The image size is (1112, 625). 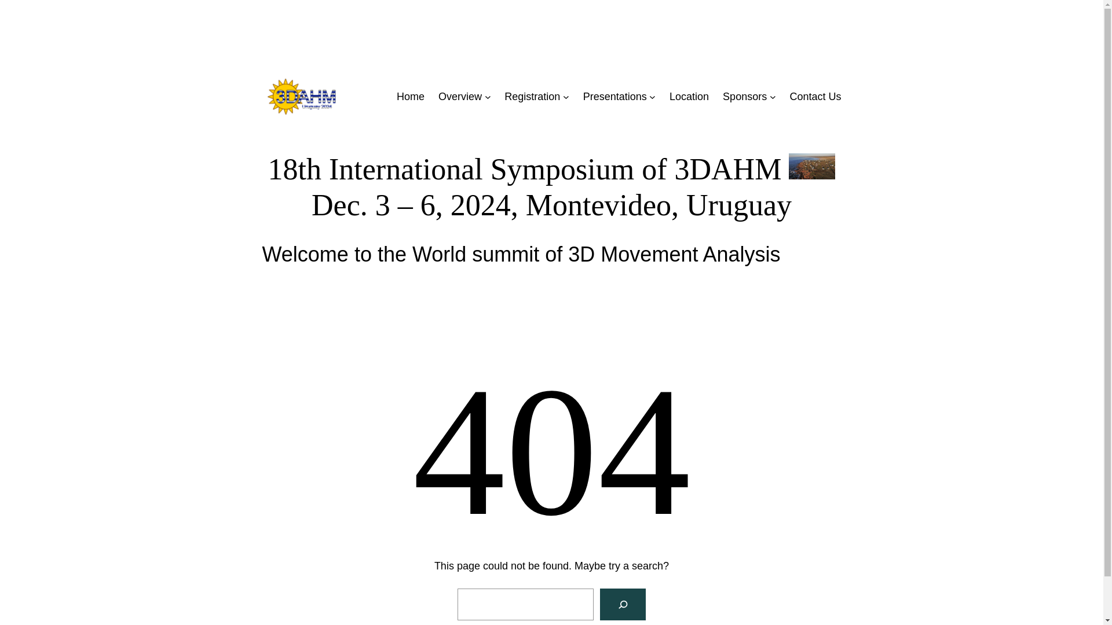 What do you see at coordinates (745, 97) in the screenshot?
I see `Sponsors` at bounding box center [745, 97].